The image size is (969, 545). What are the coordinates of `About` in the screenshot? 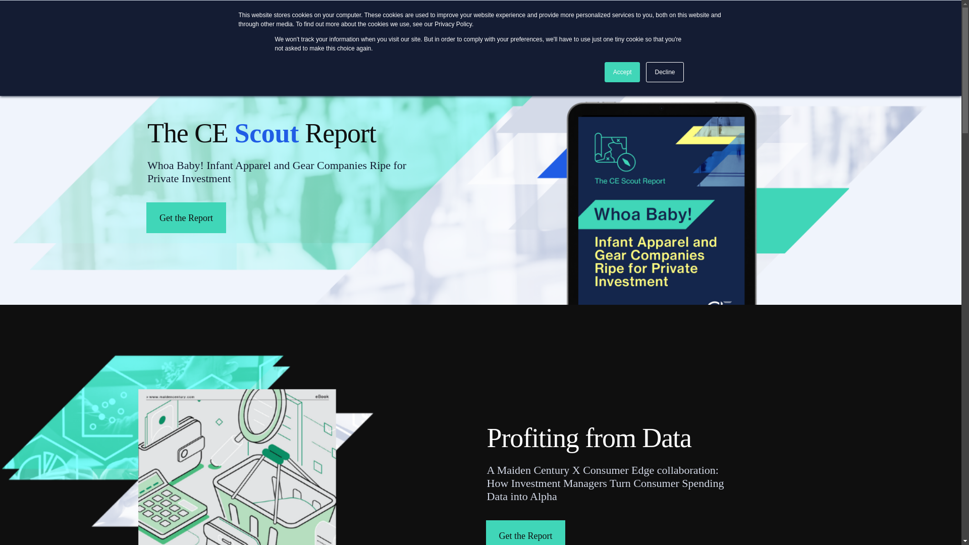 It's located at (481, 59).